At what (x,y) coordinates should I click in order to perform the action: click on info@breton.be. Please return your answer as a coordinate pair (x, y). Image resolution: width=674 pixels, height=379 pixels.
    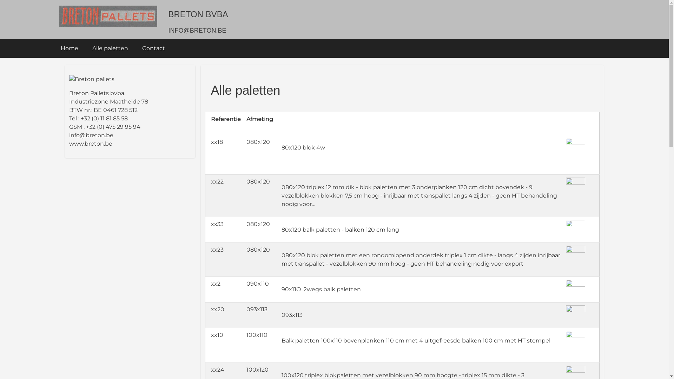
    Looking at the image, I should click on (91, 135).